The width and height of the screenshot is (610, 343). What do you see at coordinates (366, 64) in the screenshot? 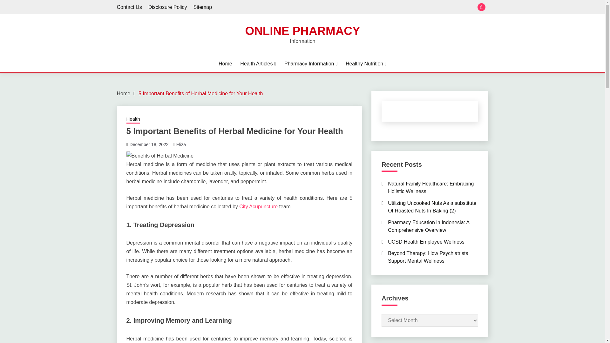
I see `Healthy Nutrition` at bounding box center [366, 64].